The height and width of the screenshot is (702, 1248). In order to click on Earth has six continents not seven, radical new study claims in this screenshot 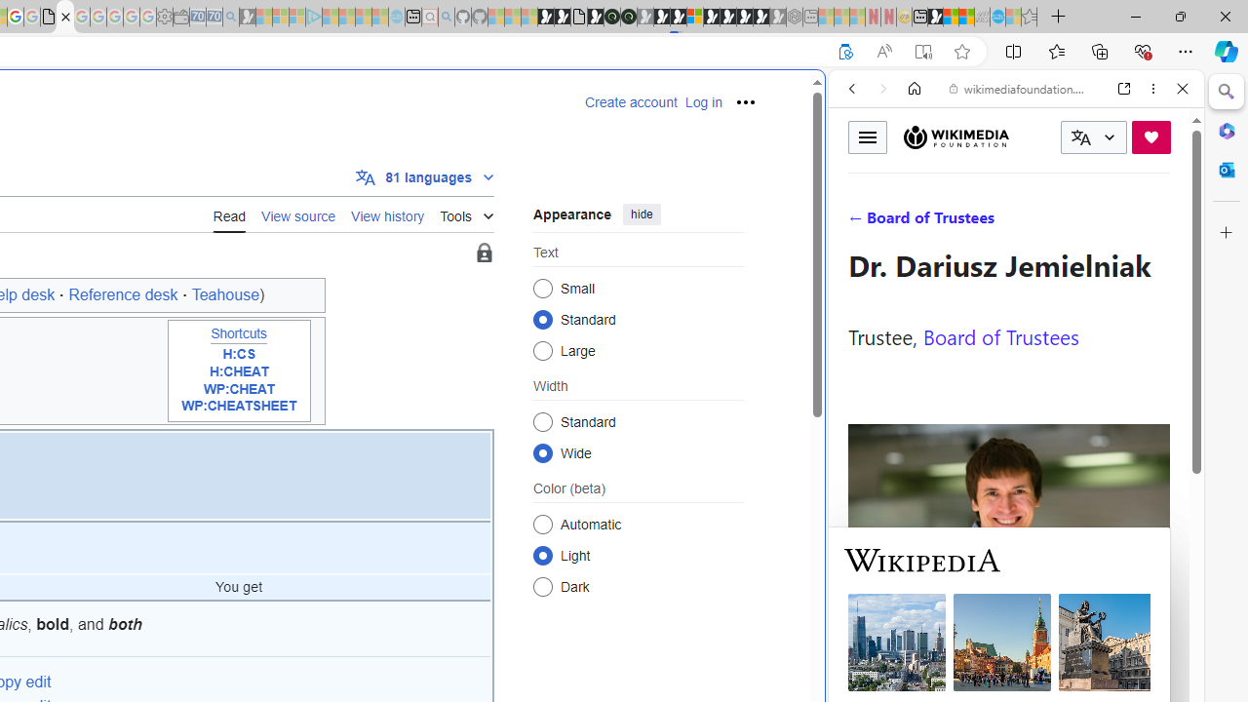, I will do `click(967, 18)`.